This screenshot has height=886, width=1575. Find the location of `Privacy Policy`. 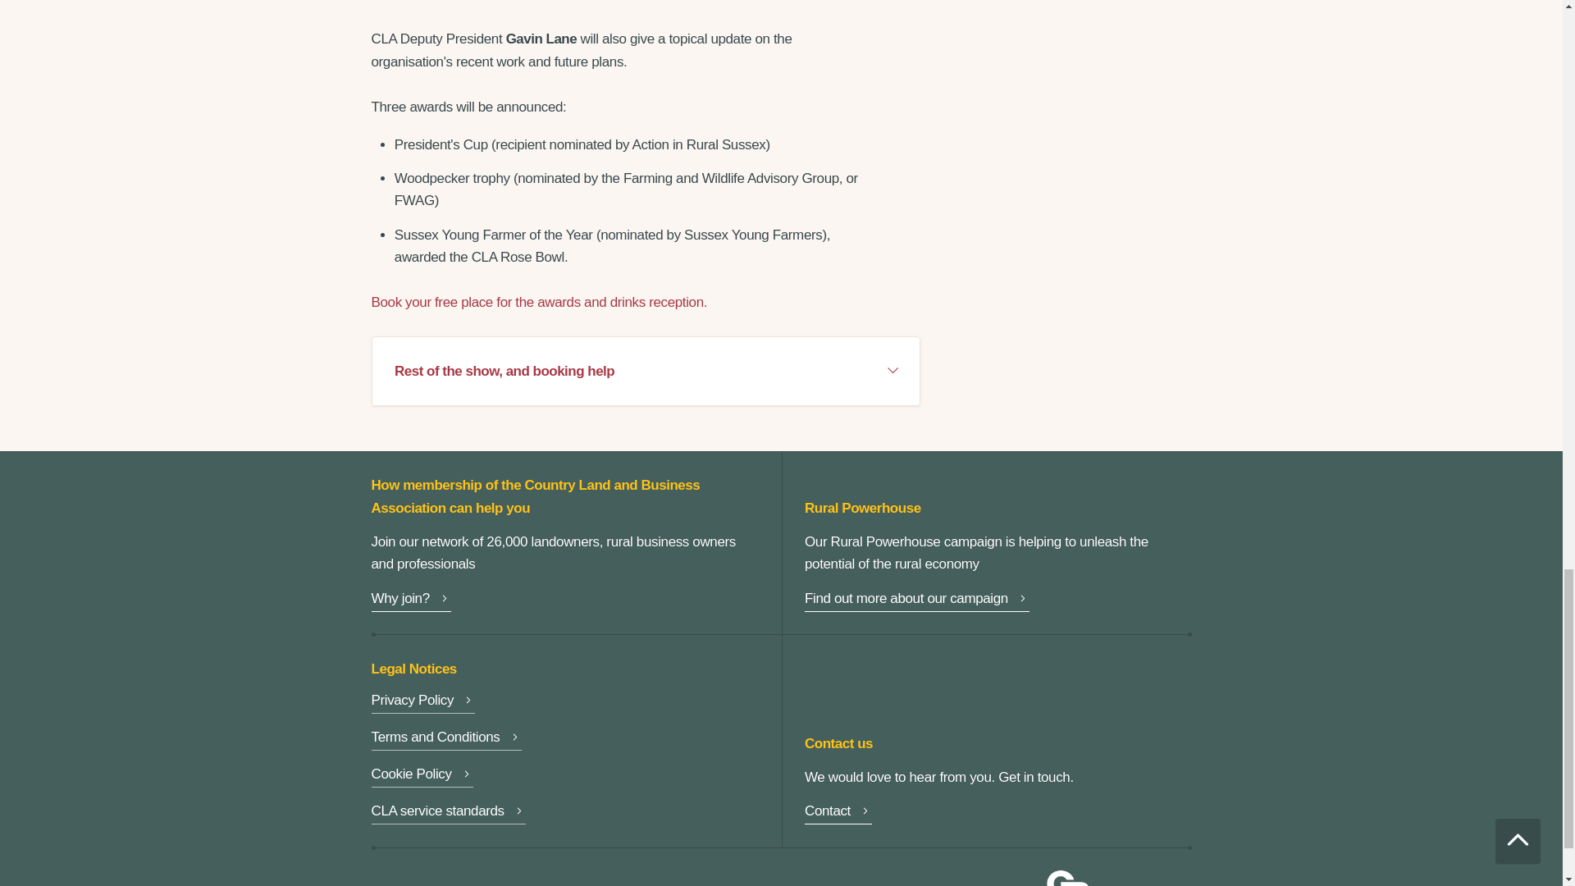

Privacy Policy is located at coordinates (422, 702).